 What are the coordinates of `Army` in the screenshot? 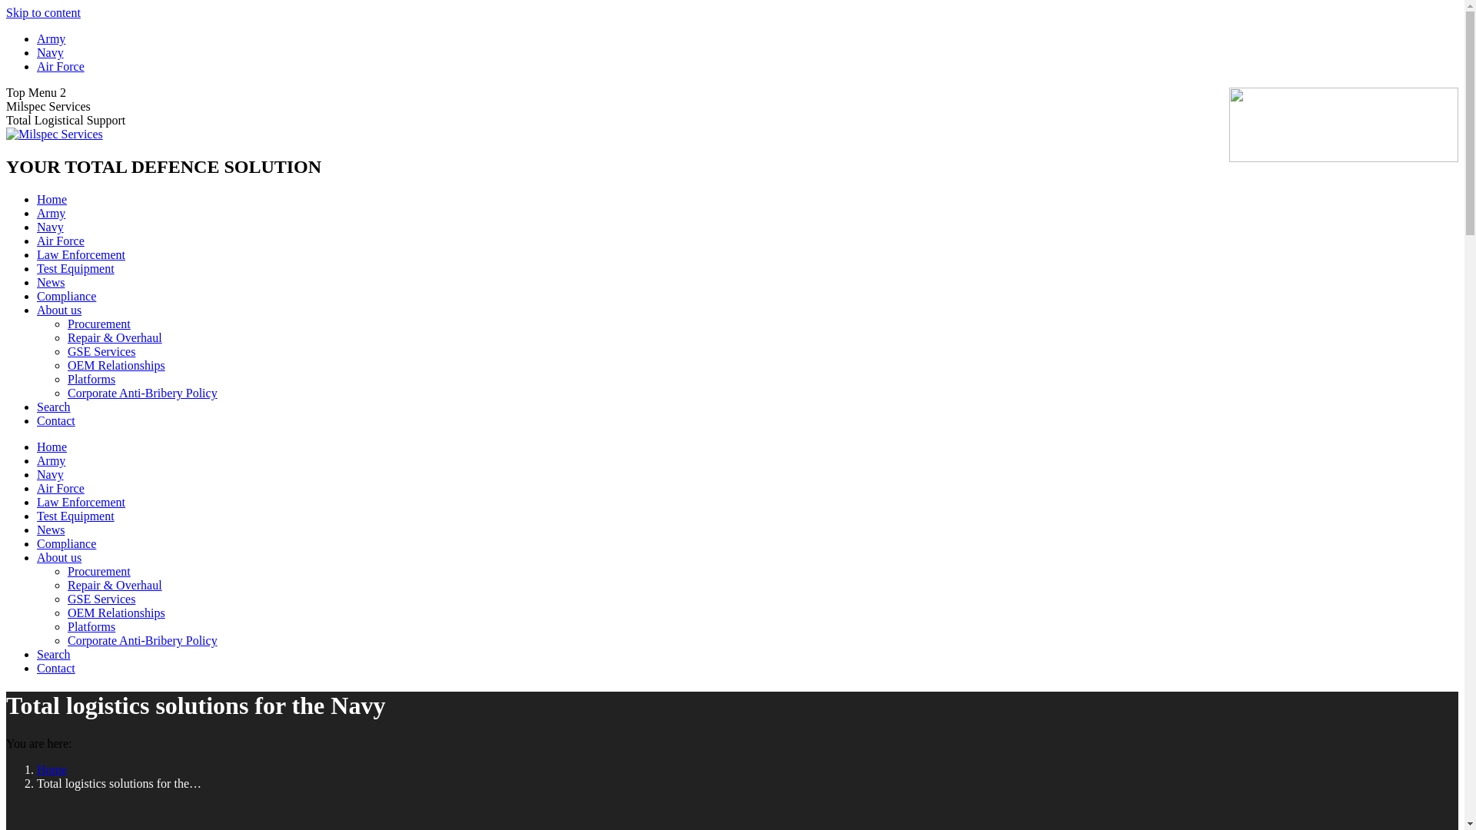 It's located at (51, 38).